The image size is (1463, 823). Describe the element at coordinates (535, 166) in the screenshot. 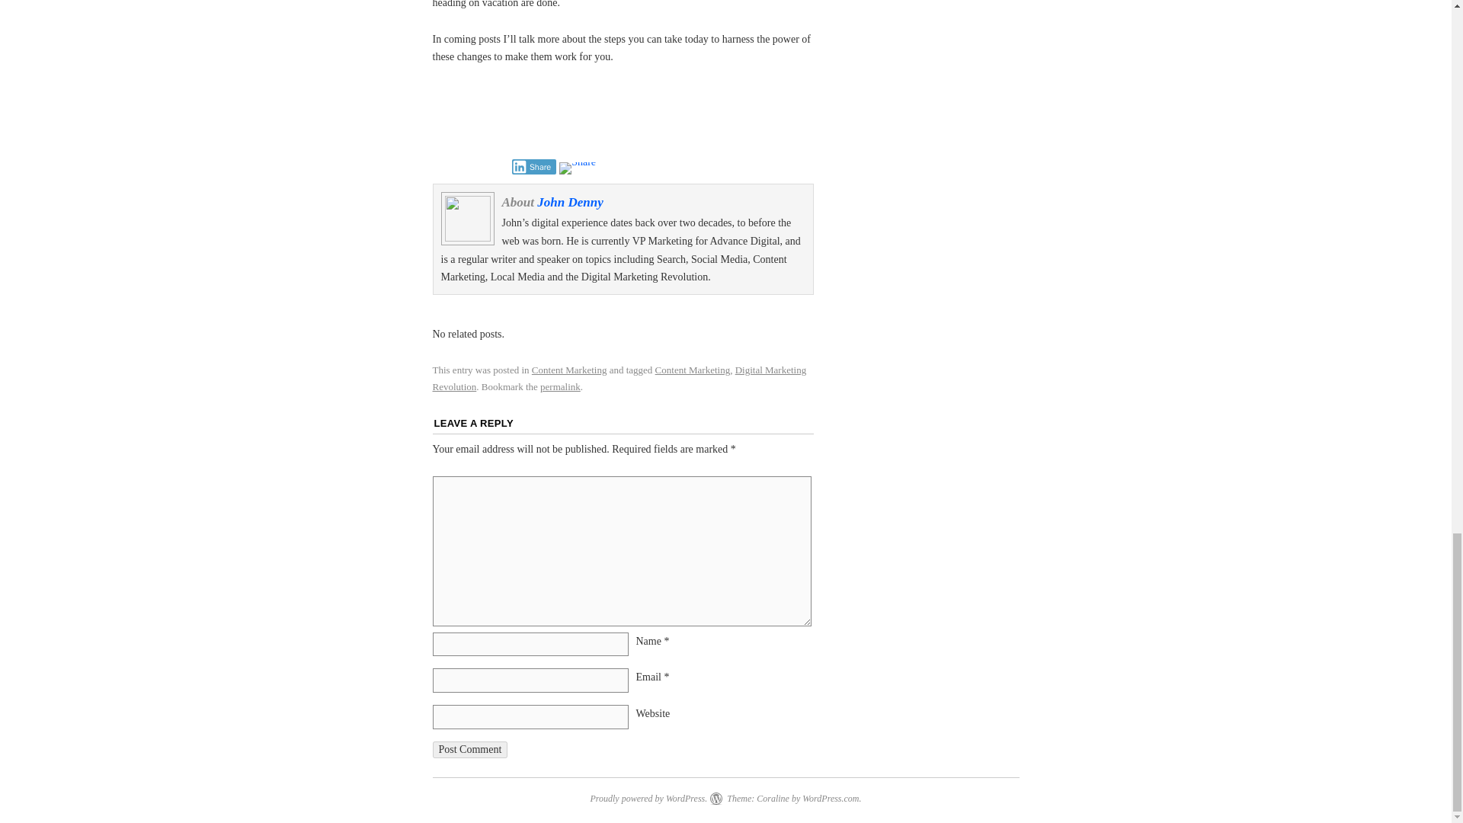

I see `Share` at that location.